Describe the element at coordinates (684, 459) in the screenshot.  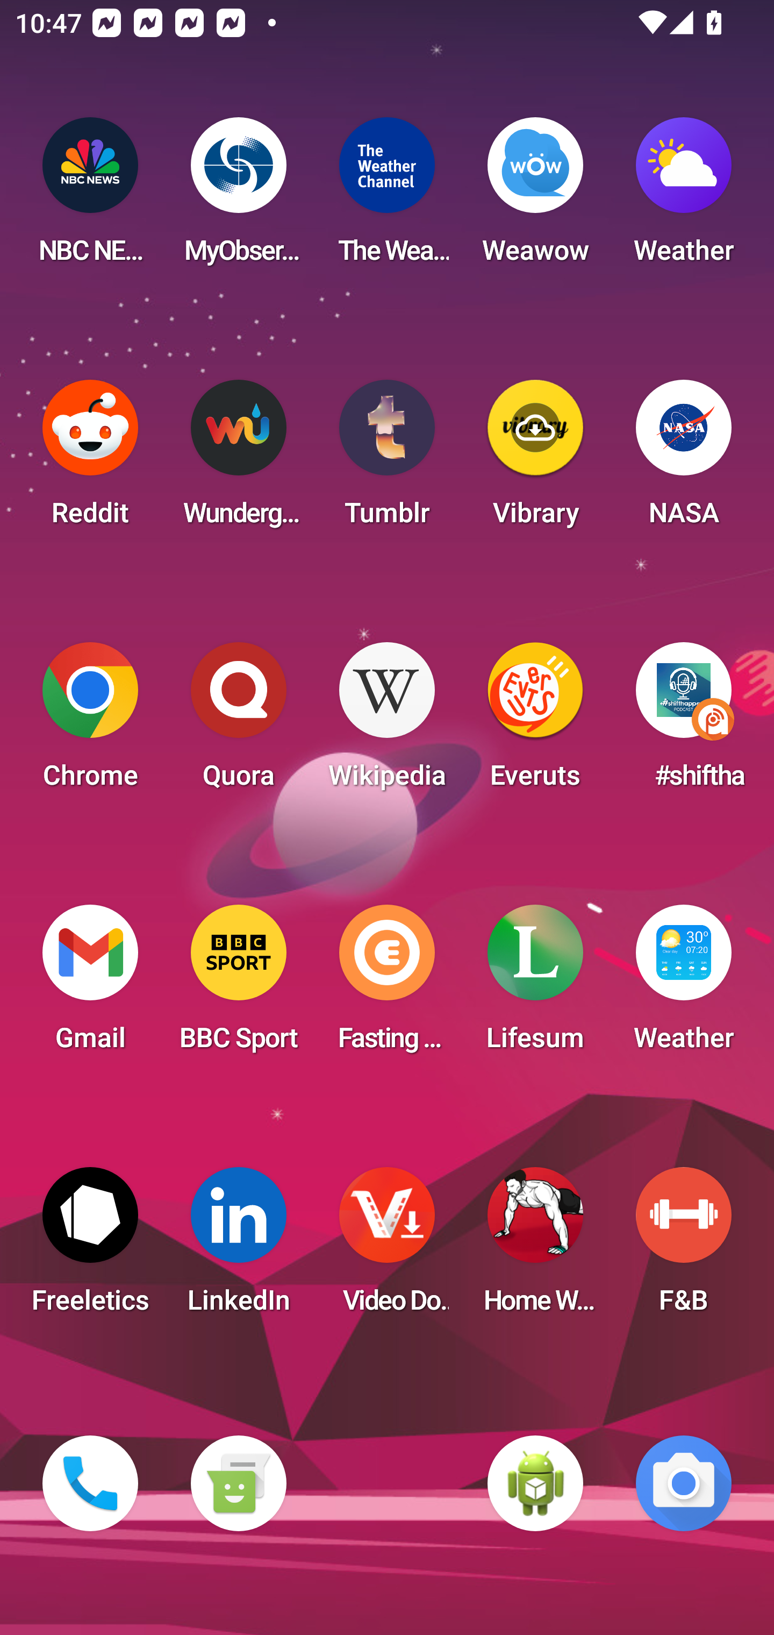
I see `NASA` at that location.